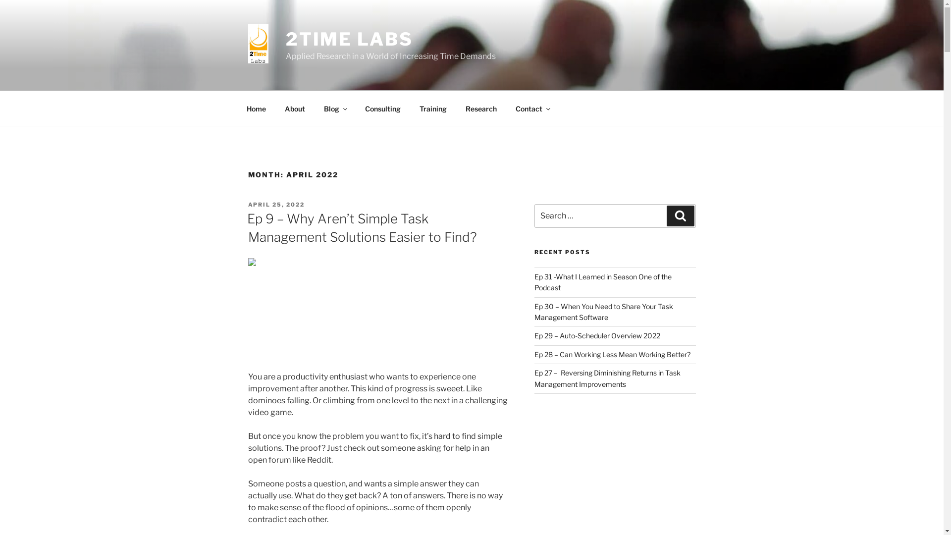 The height and width of the screenshot is (535, 951). What do you see at coordinates (256, 108) in the screenshot?
I see `Home` at bounding box center [256, 108].